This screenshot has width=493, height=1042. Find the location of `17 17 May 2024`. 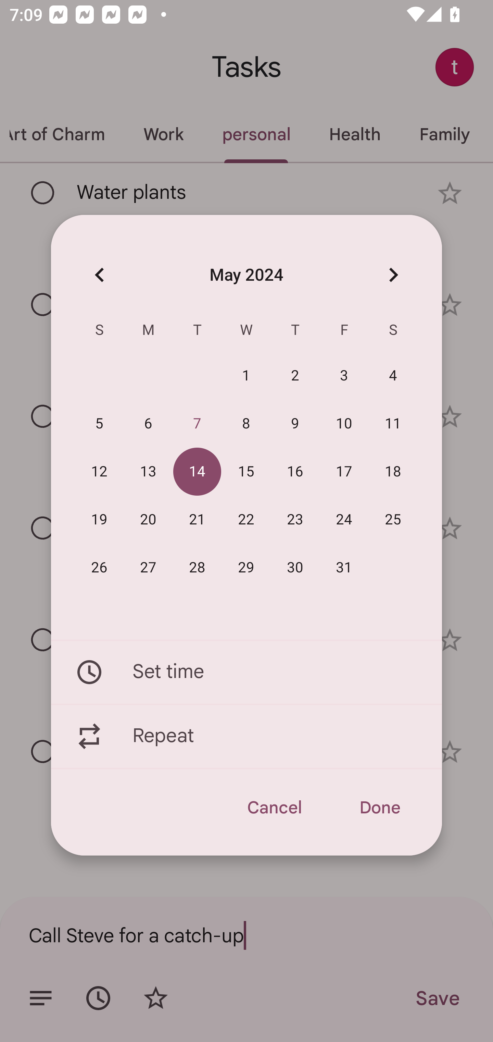

17 17 May 2024 is located at coordinates (344, 472).